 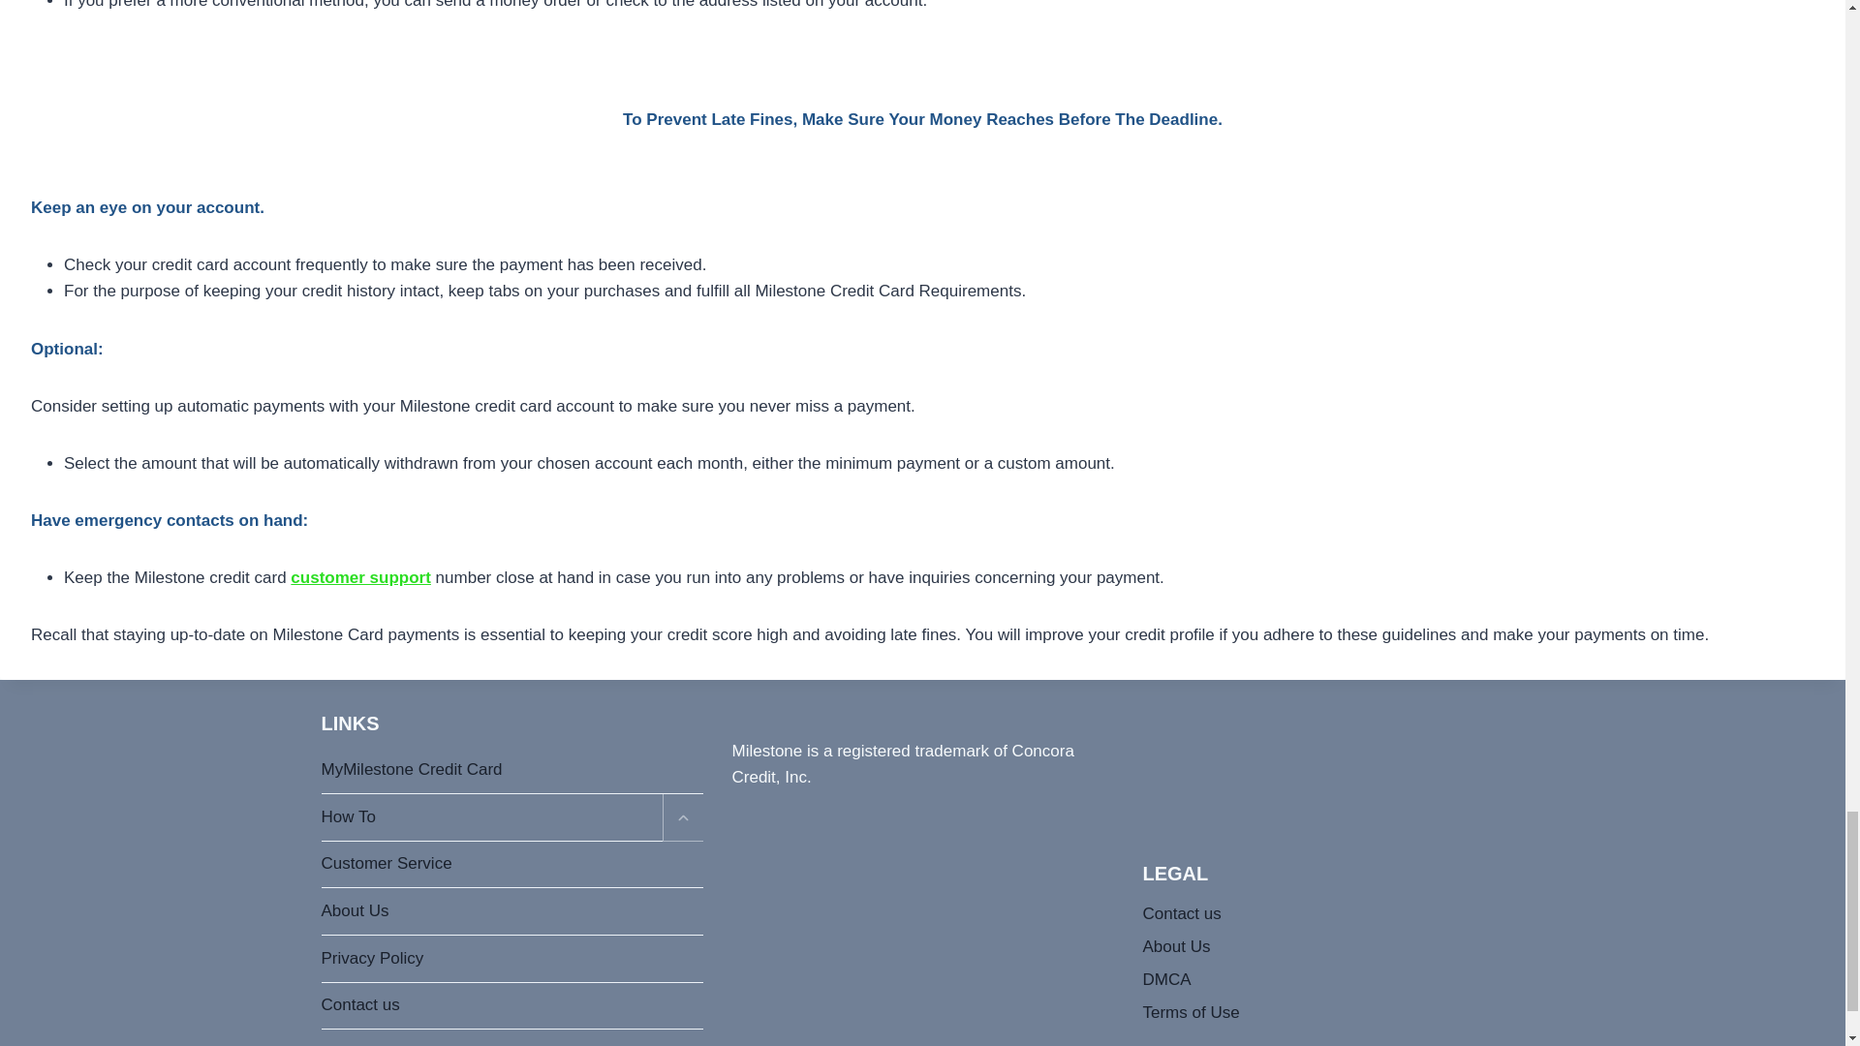 What do you see at coordinates (360, 577) in the screenshot?
I see `customer support` at bounding box center [360, 577].